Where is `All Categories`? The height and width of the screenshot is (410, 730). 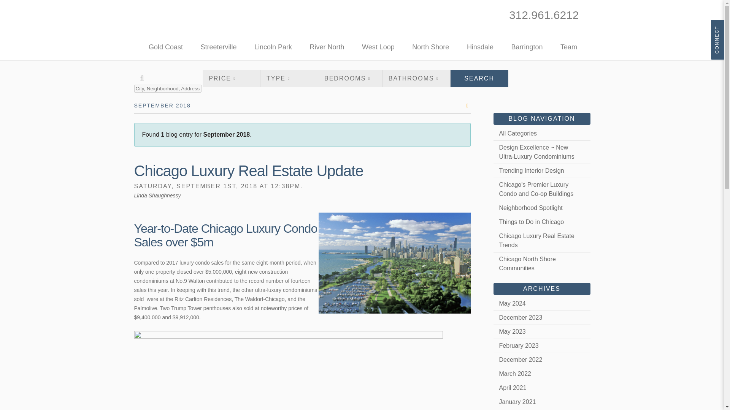
All Categories is located at coordinates (542, 134).